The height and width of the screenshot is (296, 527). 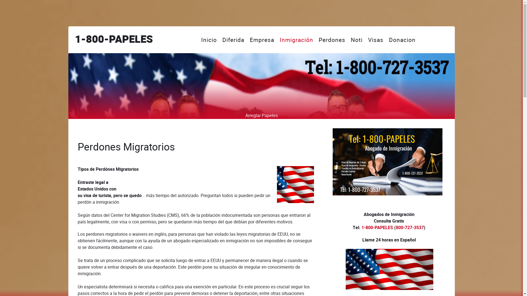 What do you see at coordinates (262, 40) in the screenshot?
I see `Empresa` at bounding box center [262, 40].